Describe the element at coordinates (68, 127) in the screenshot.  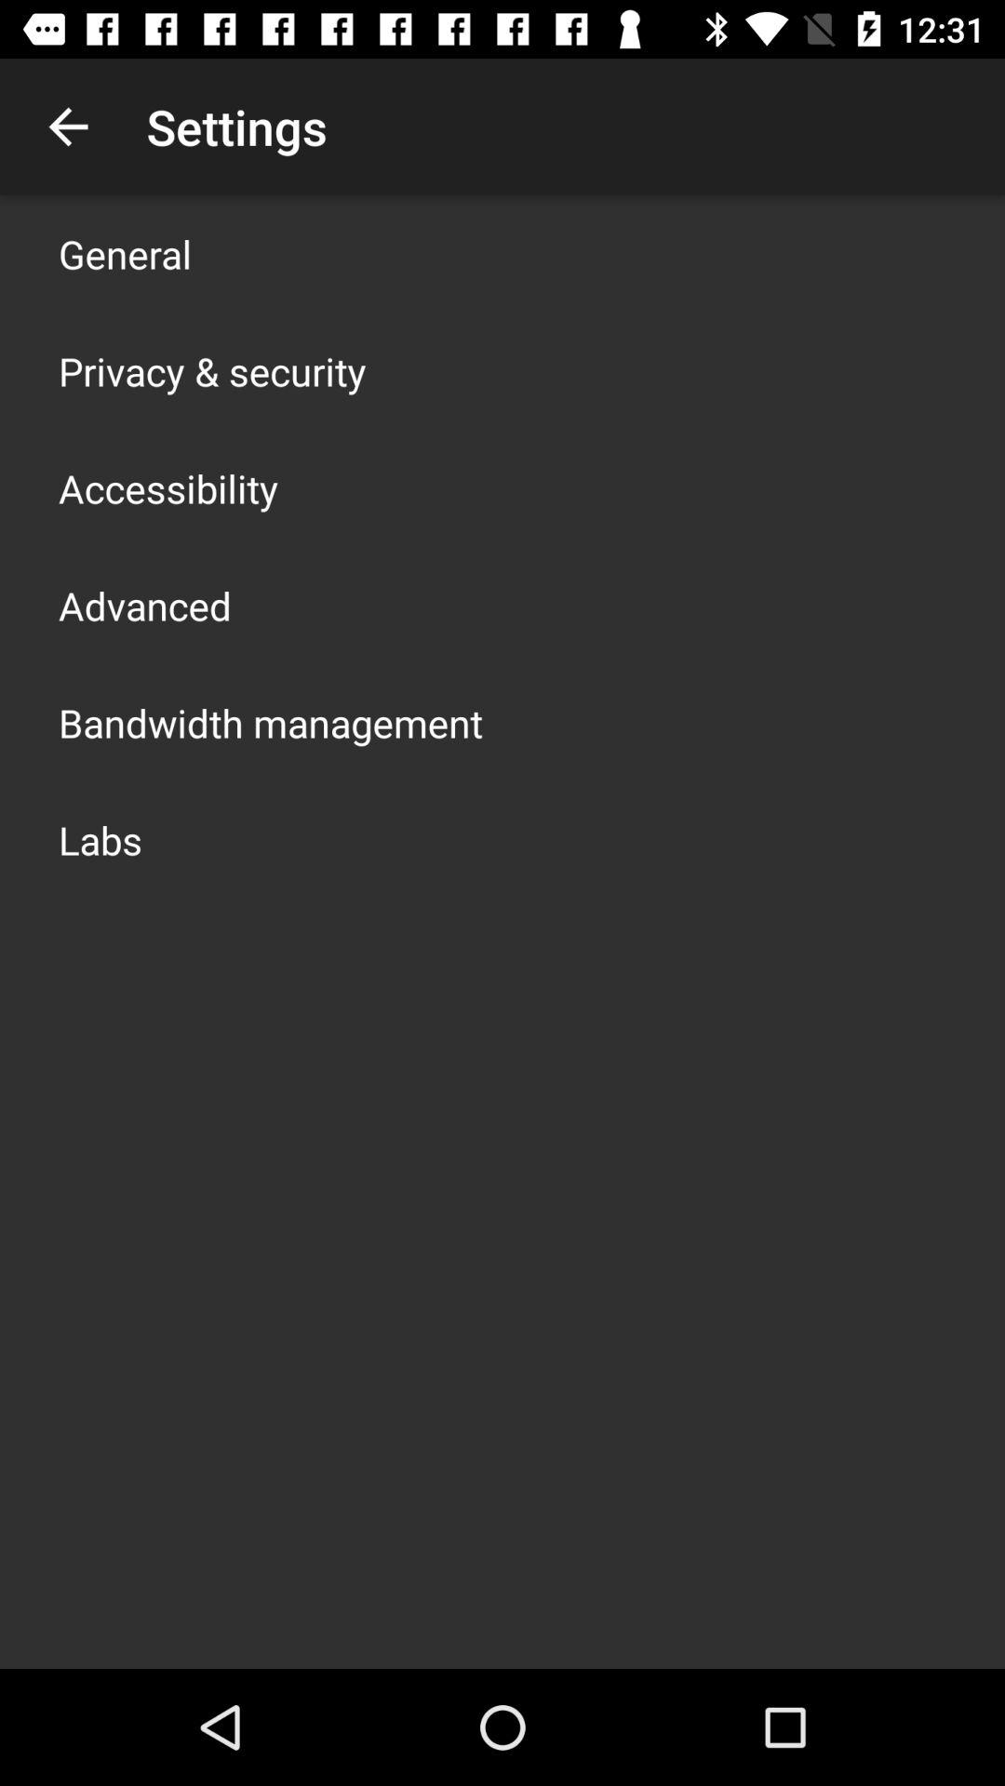
I see `tap app to the left of settings` at that location.